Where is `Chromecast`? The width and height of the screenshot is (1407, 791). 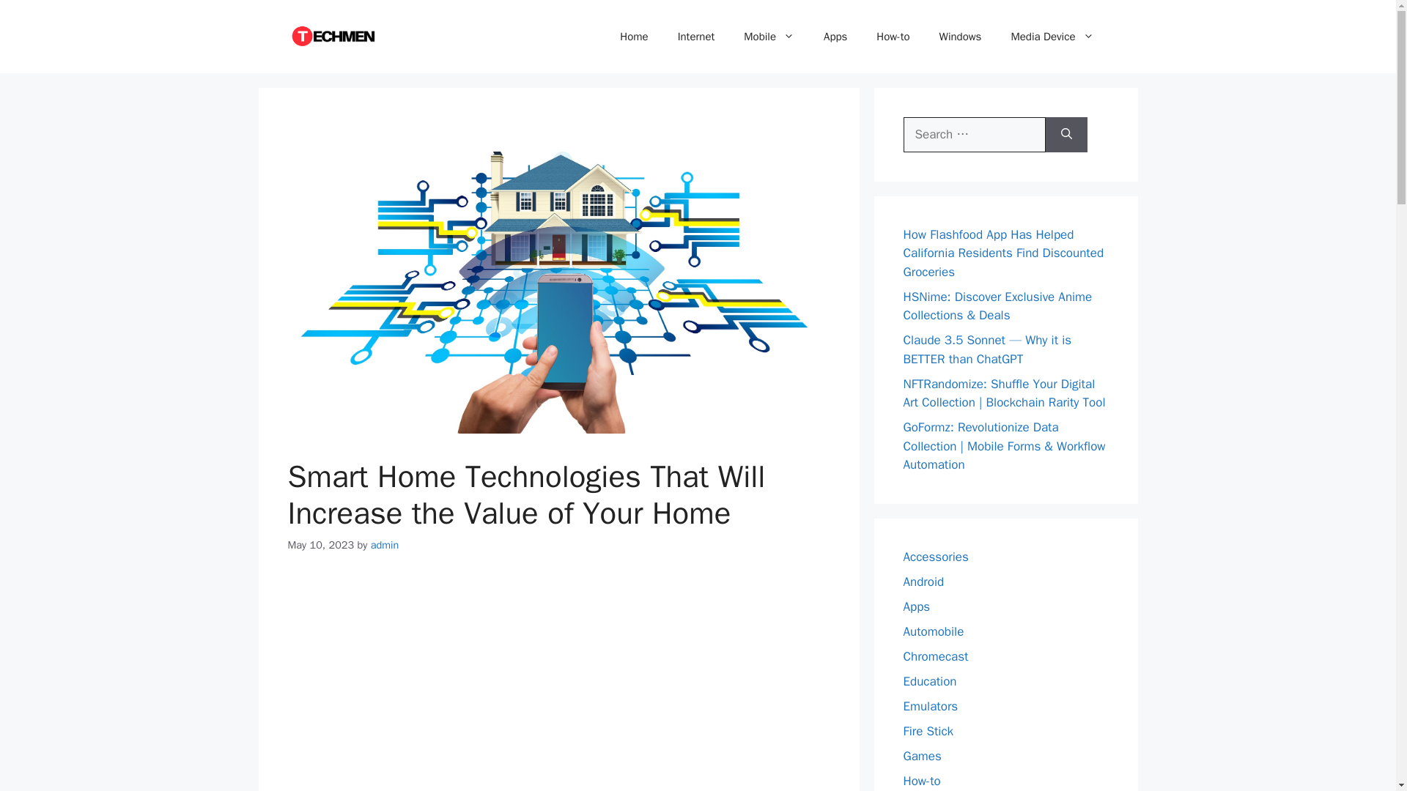 Chromecast is located at coordinates (935, 656).